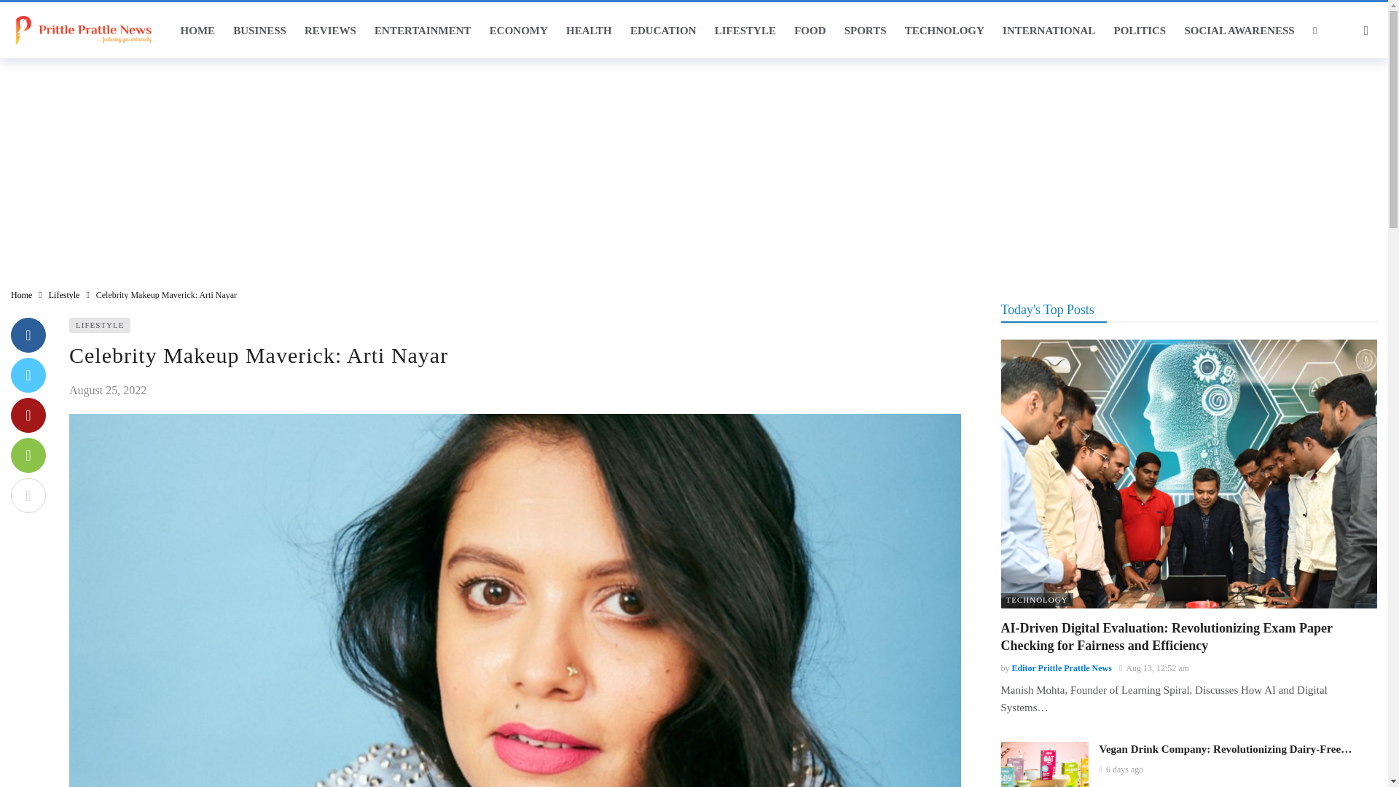  Describe the element at coordinates (422, 31) in the screenshot. I see `ENTERTAINMENT` at that location.